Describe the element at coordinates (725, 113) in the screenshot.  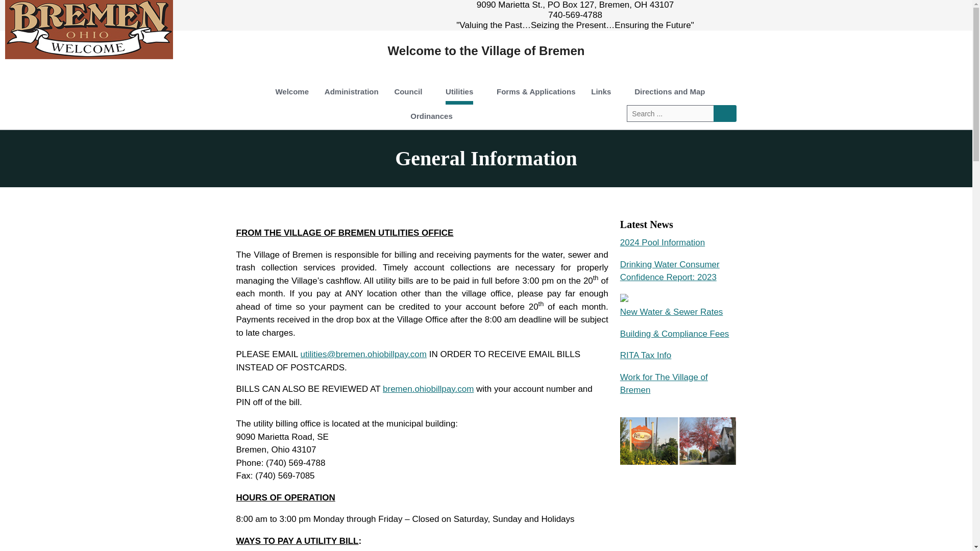
I see `Search` at that location.